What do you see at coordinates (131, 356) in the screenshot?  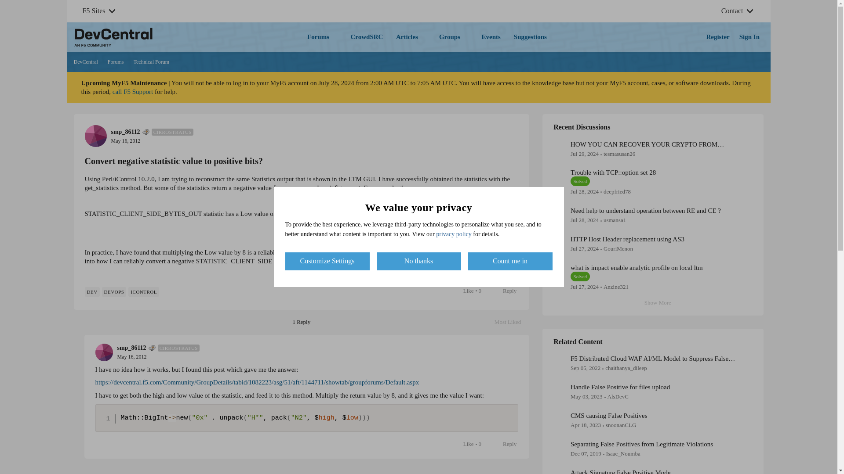 I see `July 27, 2024 at 2:29 PM` at bounding box center [131, 356].